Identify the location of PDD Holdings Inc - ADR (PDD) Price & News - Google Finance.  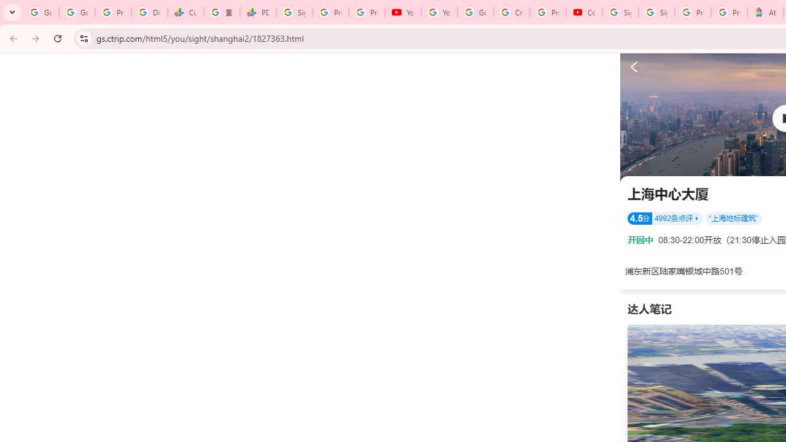
(258, 12).